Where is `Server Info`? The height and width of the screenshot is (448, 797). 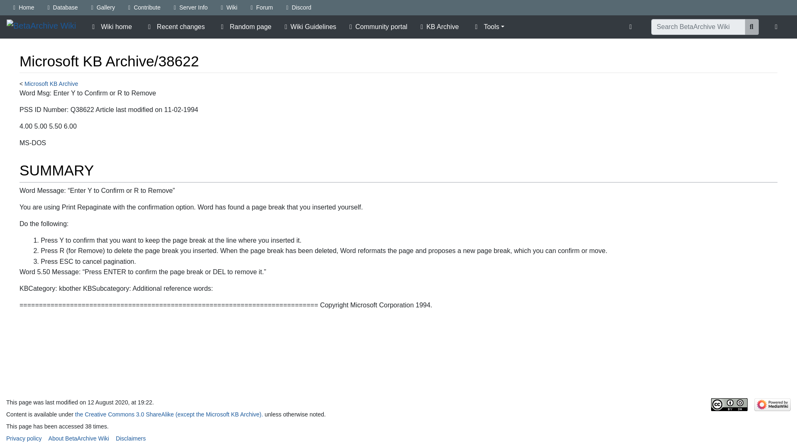 Server Info is located at coordinates (191, 7).